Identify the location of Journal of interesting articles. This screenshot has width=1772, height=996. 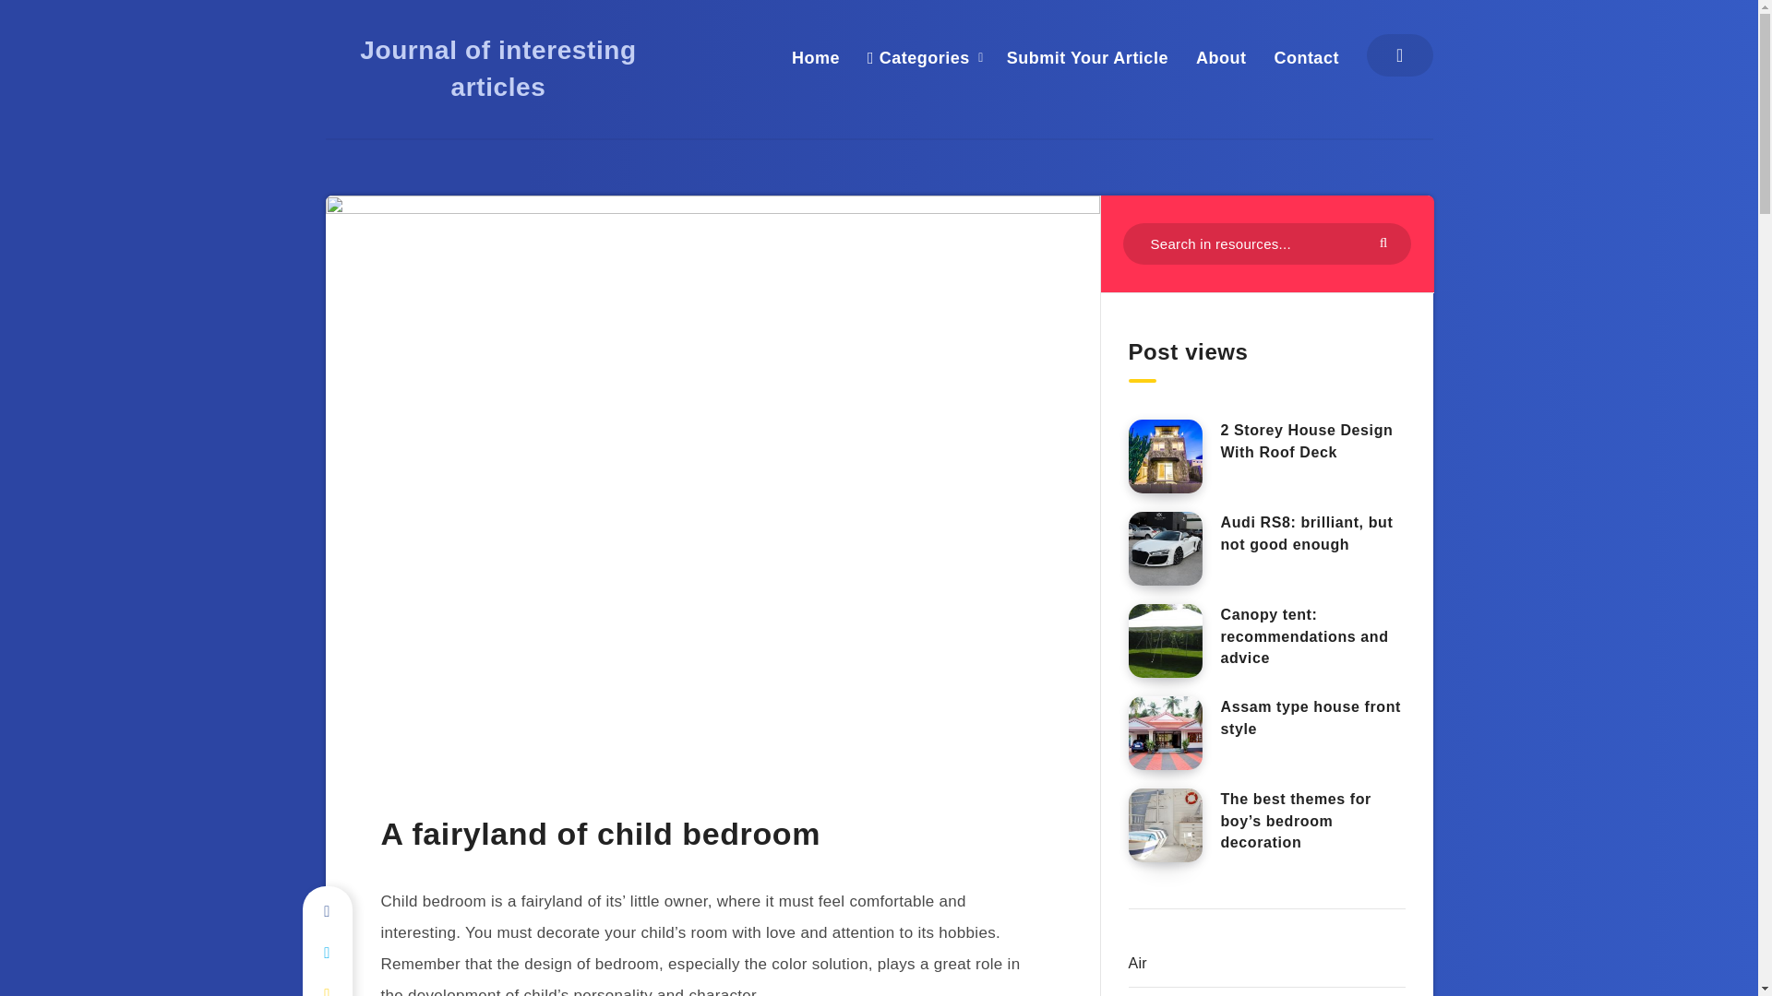
(497, 68).